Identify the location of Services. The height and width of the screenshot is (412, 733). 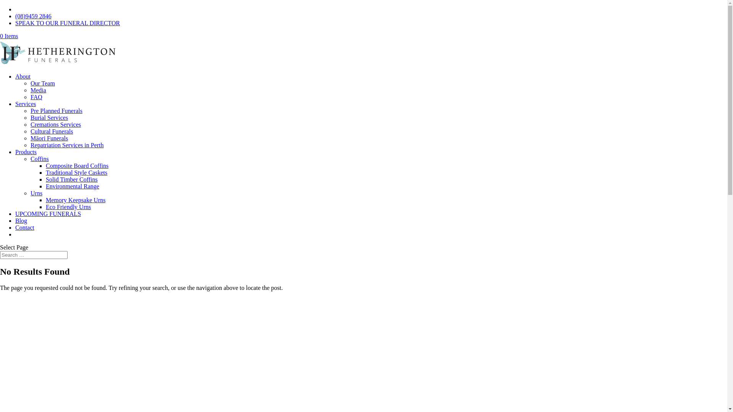
(26, 104).